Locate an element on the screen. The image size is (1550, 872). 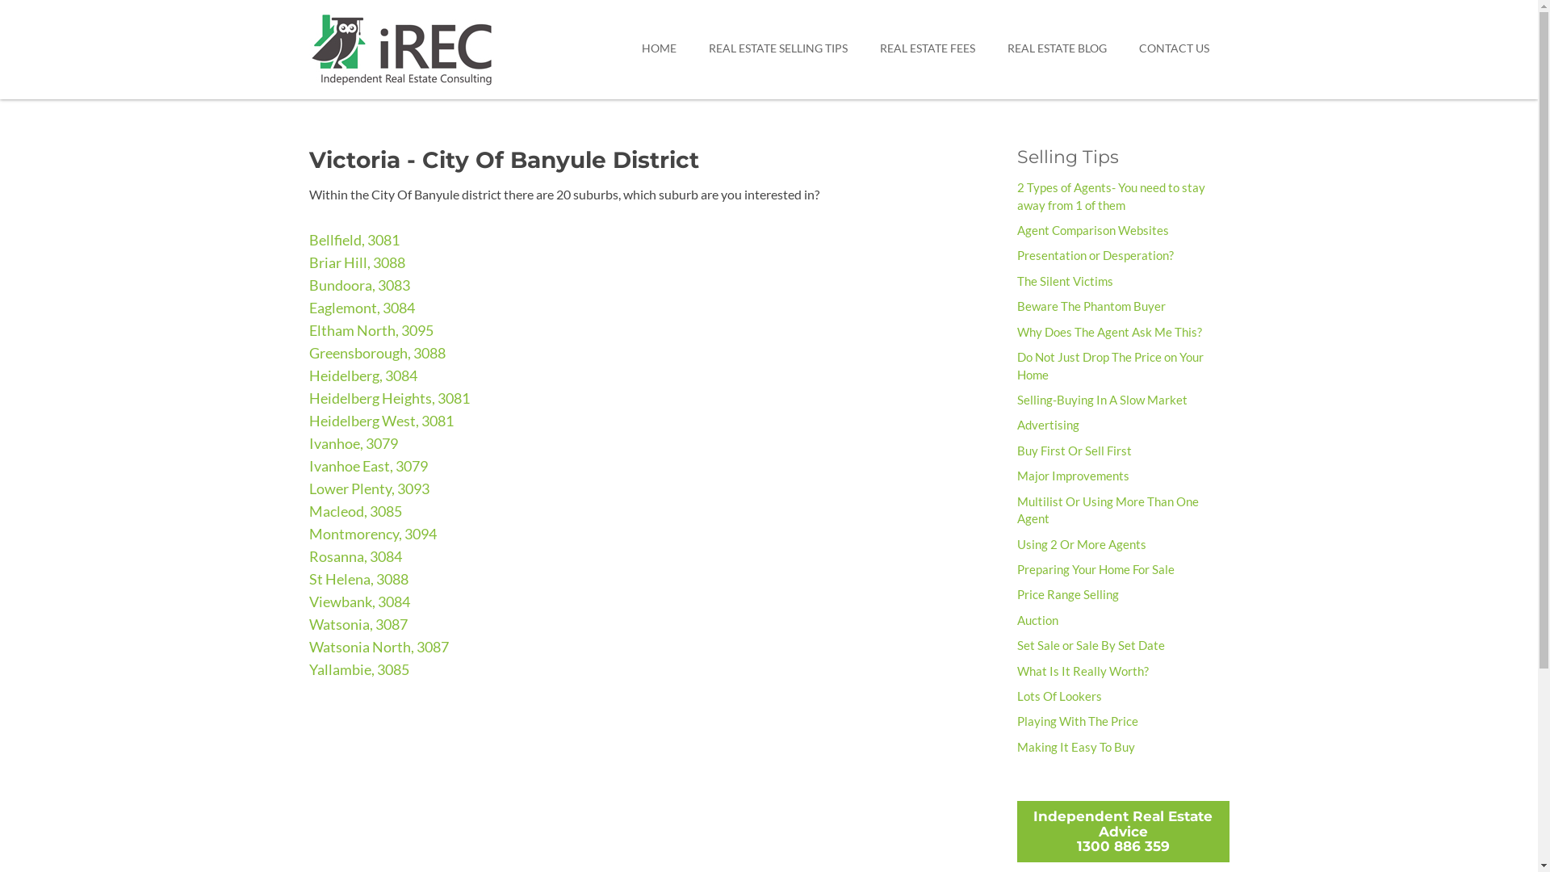
Beware The Phantom Buyer is located at coordinates (1091, 306).